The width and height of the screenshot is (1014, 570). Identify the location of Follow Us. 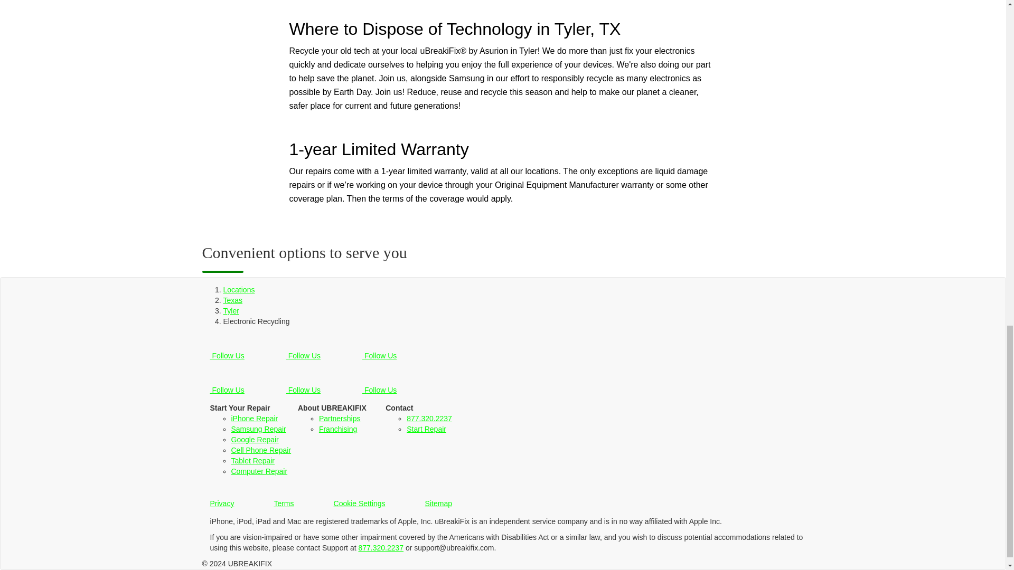
(228, 351).